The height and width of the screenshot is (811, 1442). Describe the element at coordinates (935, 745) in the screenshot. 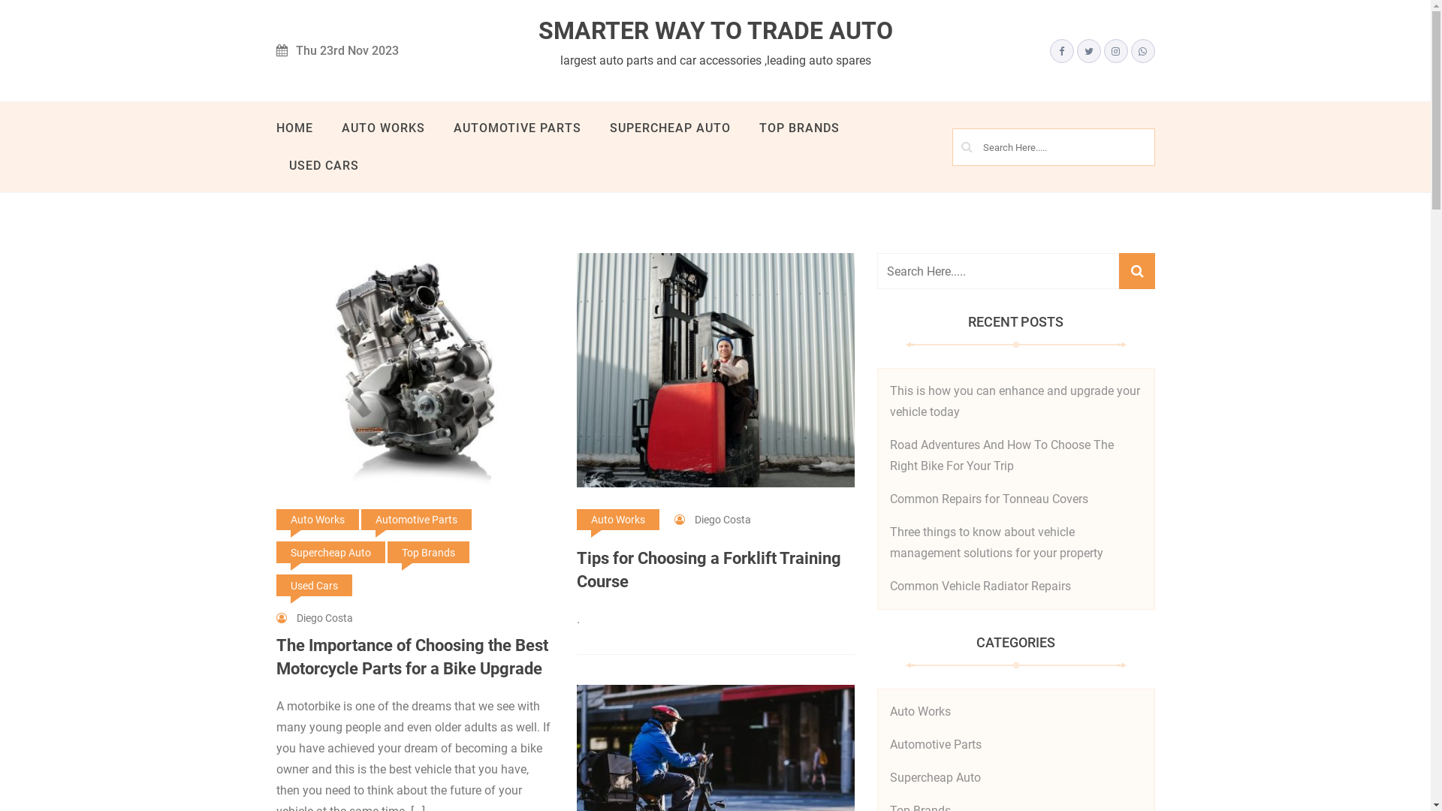

I see `Automotive Parts` at that location.